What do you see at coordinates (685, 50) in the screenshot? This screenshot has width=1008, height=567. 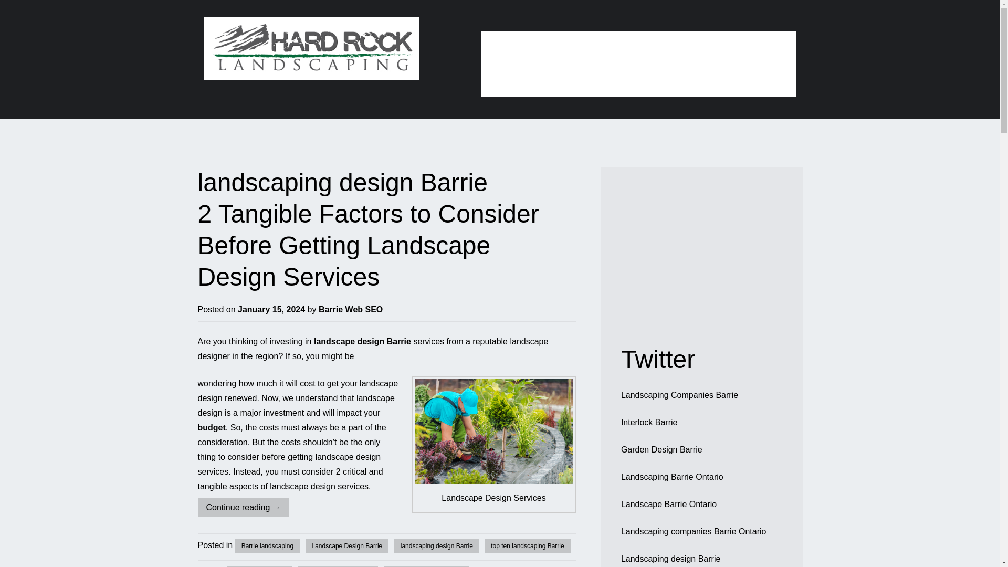 I see `Blog` at bounding box center [685, 50].